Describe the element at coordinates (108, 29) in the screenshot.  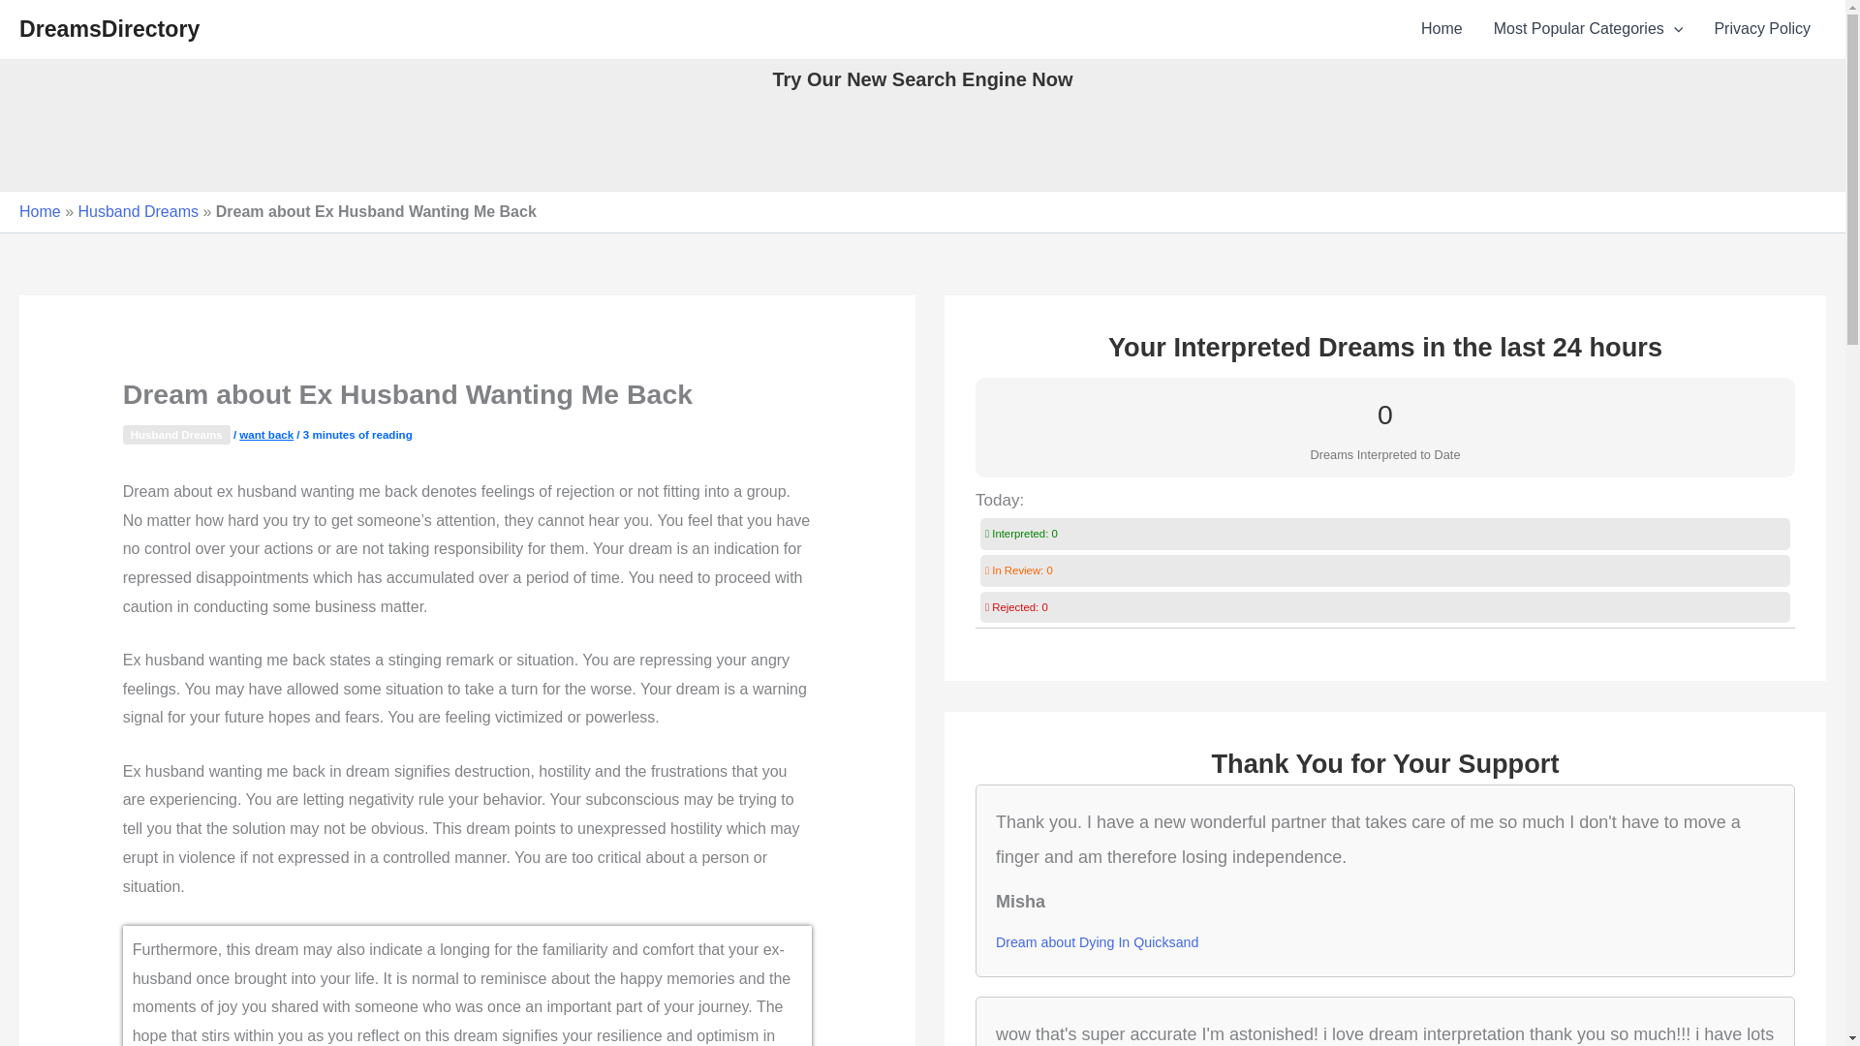
I see `DreamsDirectory` at that location.